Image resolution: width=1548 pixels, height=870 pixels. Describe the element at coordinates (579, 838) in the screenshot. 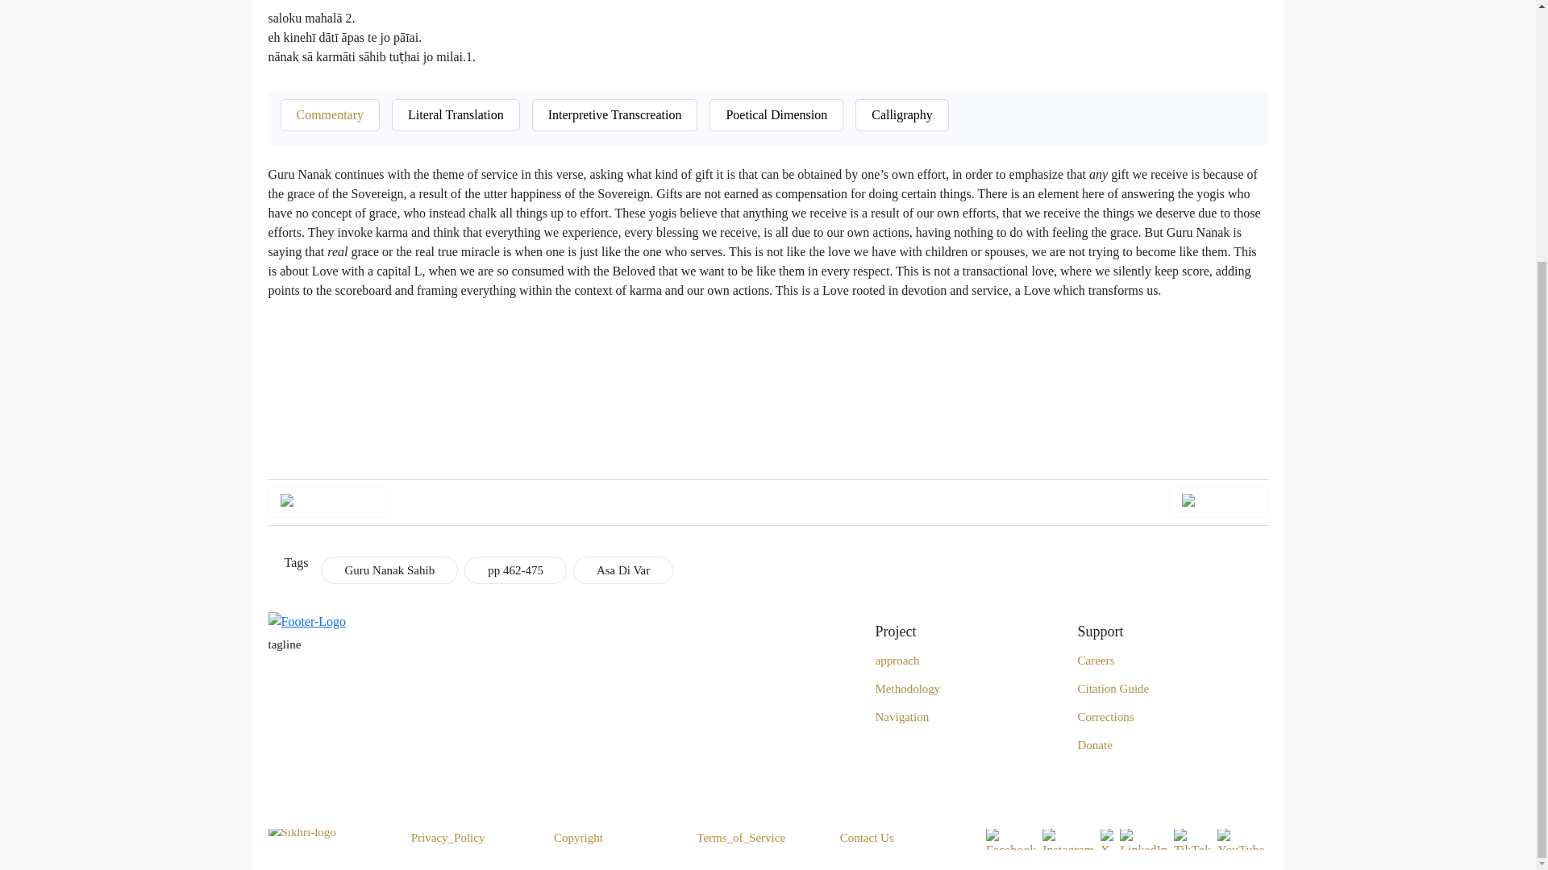

I see `Copyright` at that location.